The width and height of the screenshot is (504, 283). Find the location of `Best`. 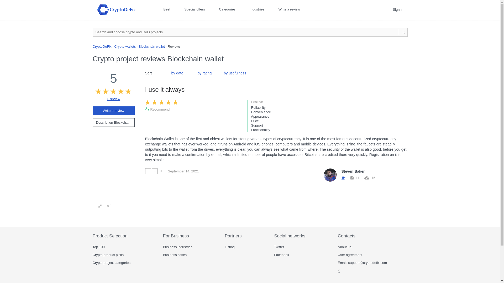

Best is located at coordinates (167, 9).